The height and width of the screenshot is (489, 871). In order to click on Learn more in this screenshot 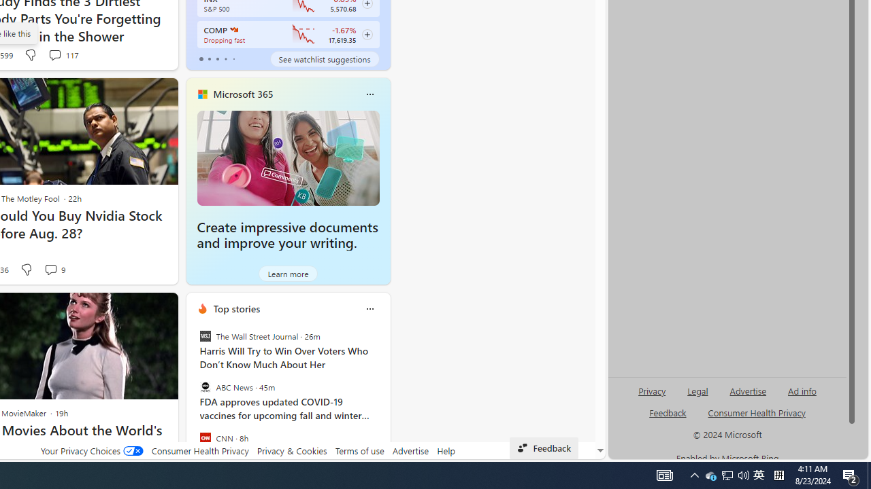, I will do `click(289, 273)`.